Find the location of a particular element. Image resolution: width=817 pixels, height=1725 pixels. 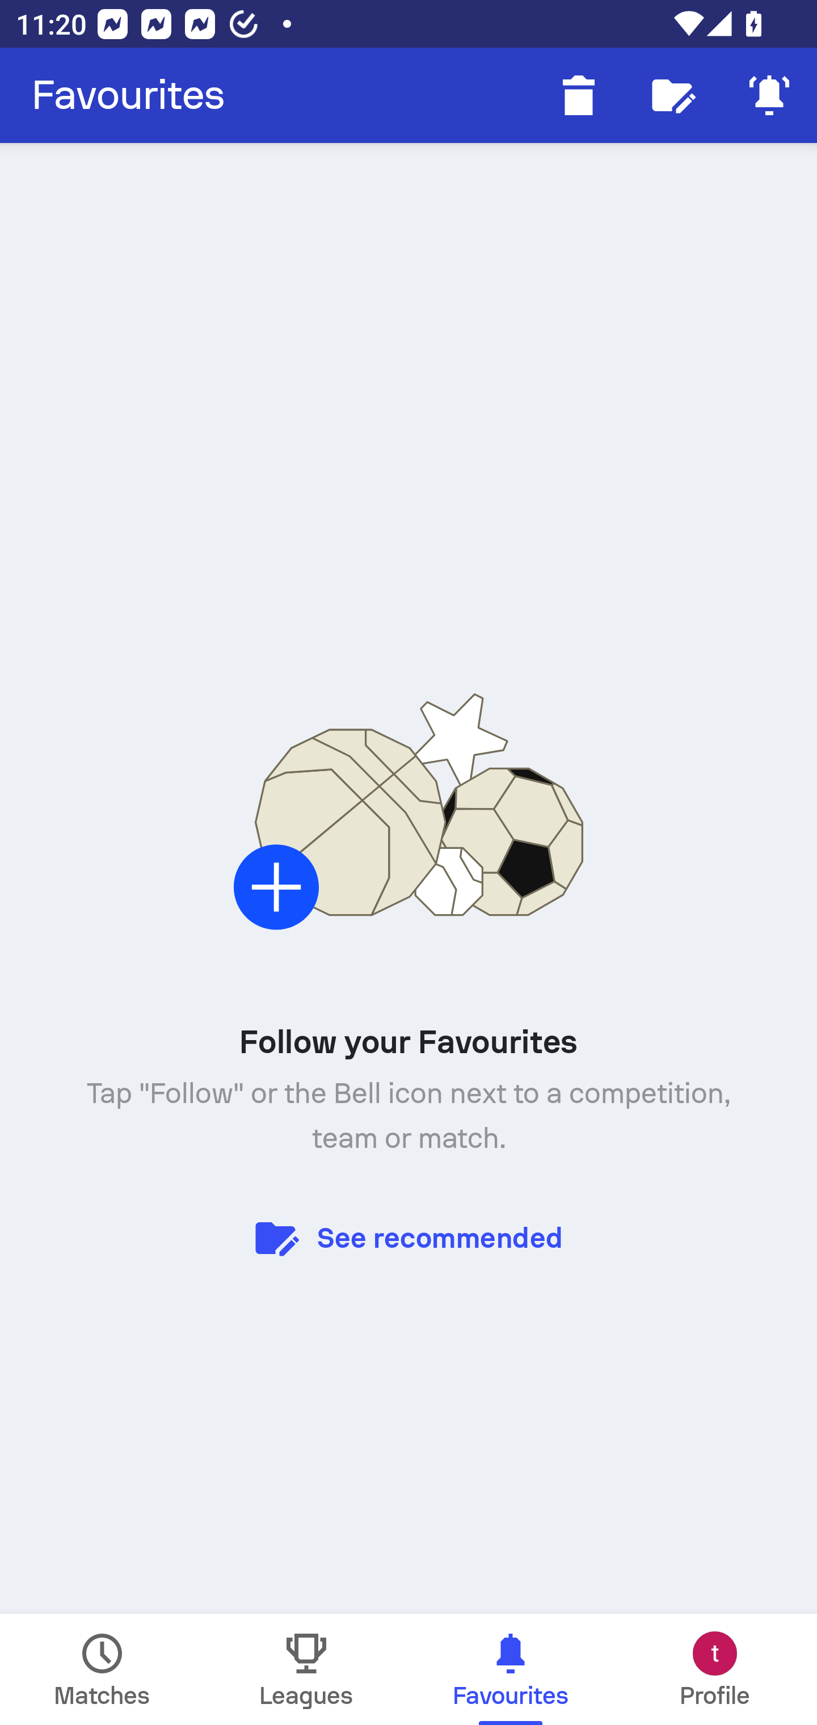

Delete finished is located at coordinates (579, 95).